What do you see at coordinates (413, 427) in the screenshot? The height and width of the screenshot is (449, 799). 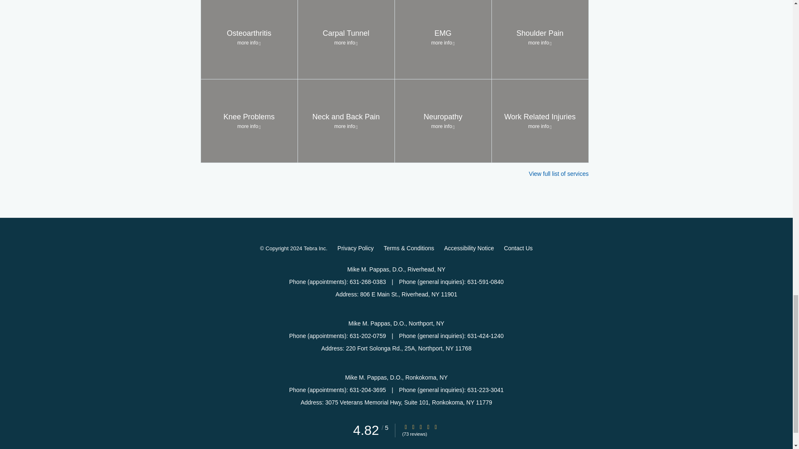 I see `Star Rating` at bounding box center [413, 427].